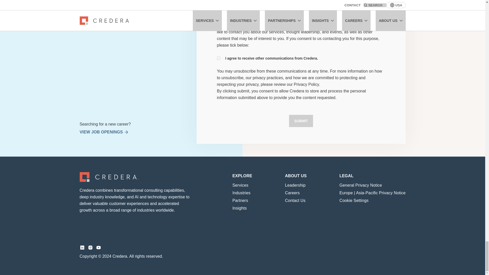 The width and height of the screenshot is (489, 275). I want to click on Youtube, so click(98, 248).